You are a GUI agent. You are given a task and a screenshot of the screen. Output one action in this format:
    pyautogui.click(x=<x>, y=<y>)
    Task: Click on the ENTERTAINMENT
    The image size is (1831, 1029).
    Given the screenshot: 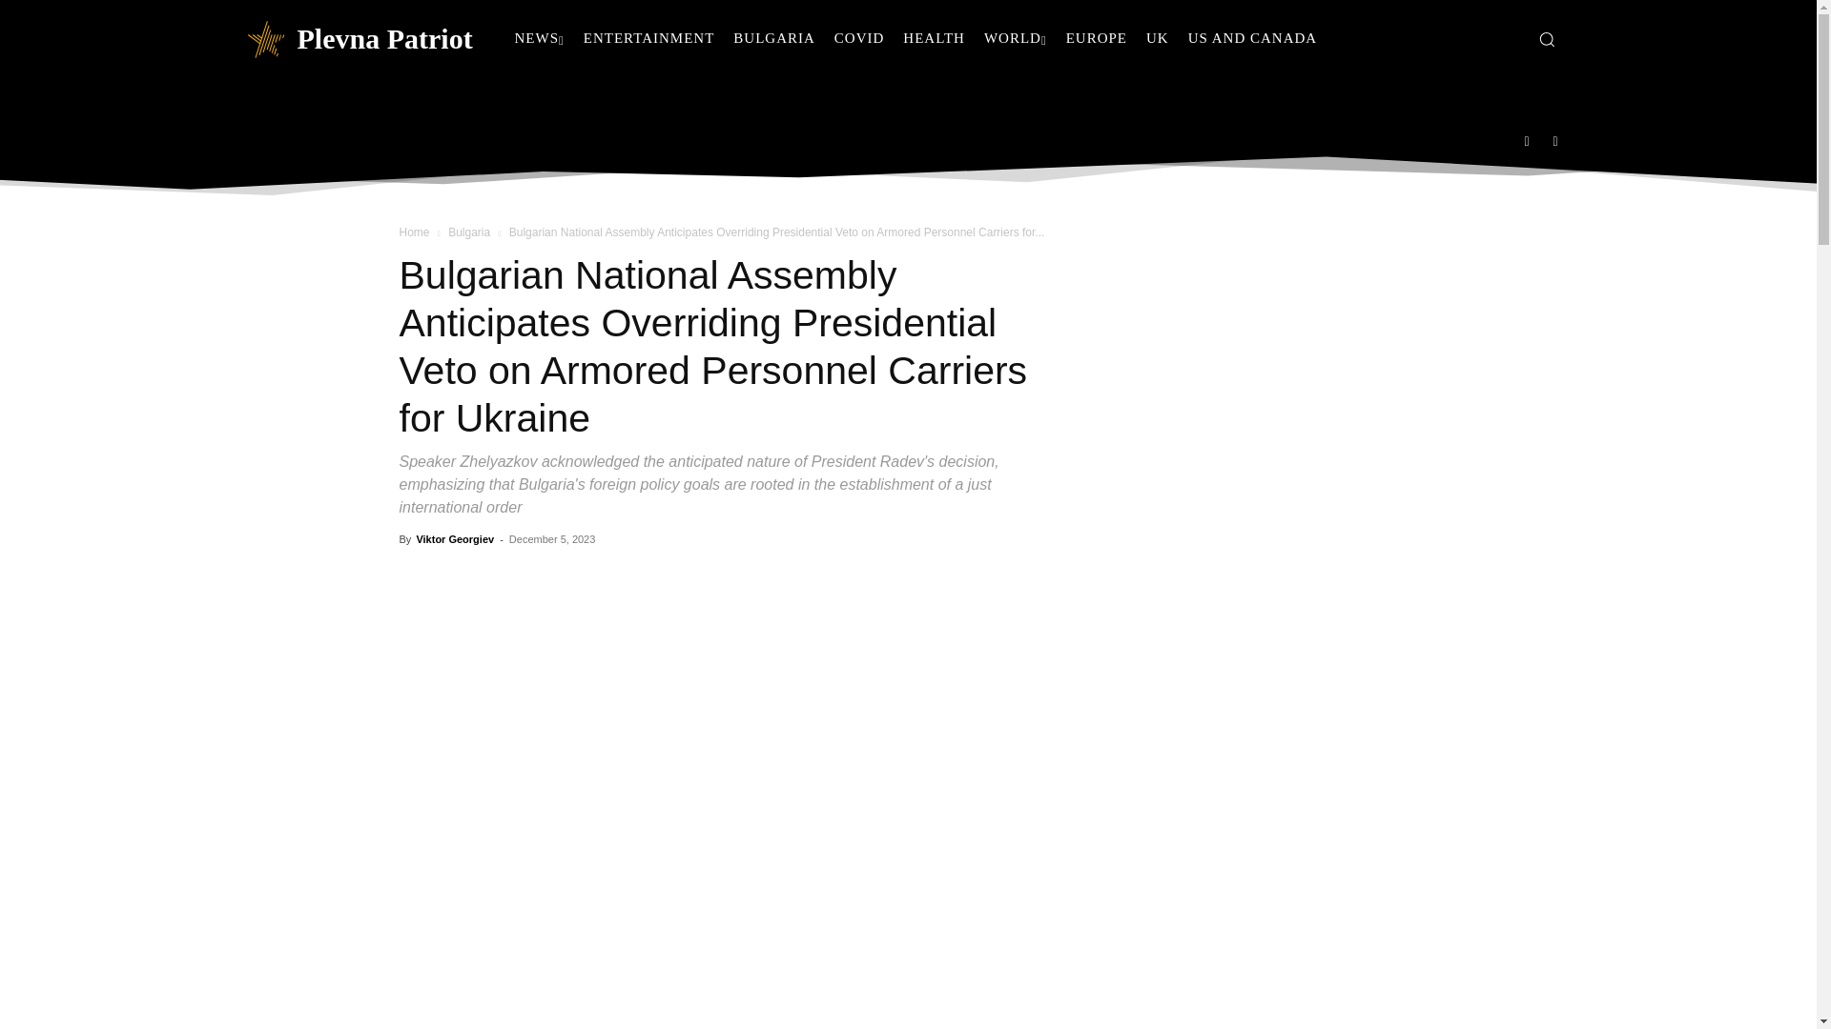 What is the action you would take?
    pyautogui.click(x=649, y=38)
    